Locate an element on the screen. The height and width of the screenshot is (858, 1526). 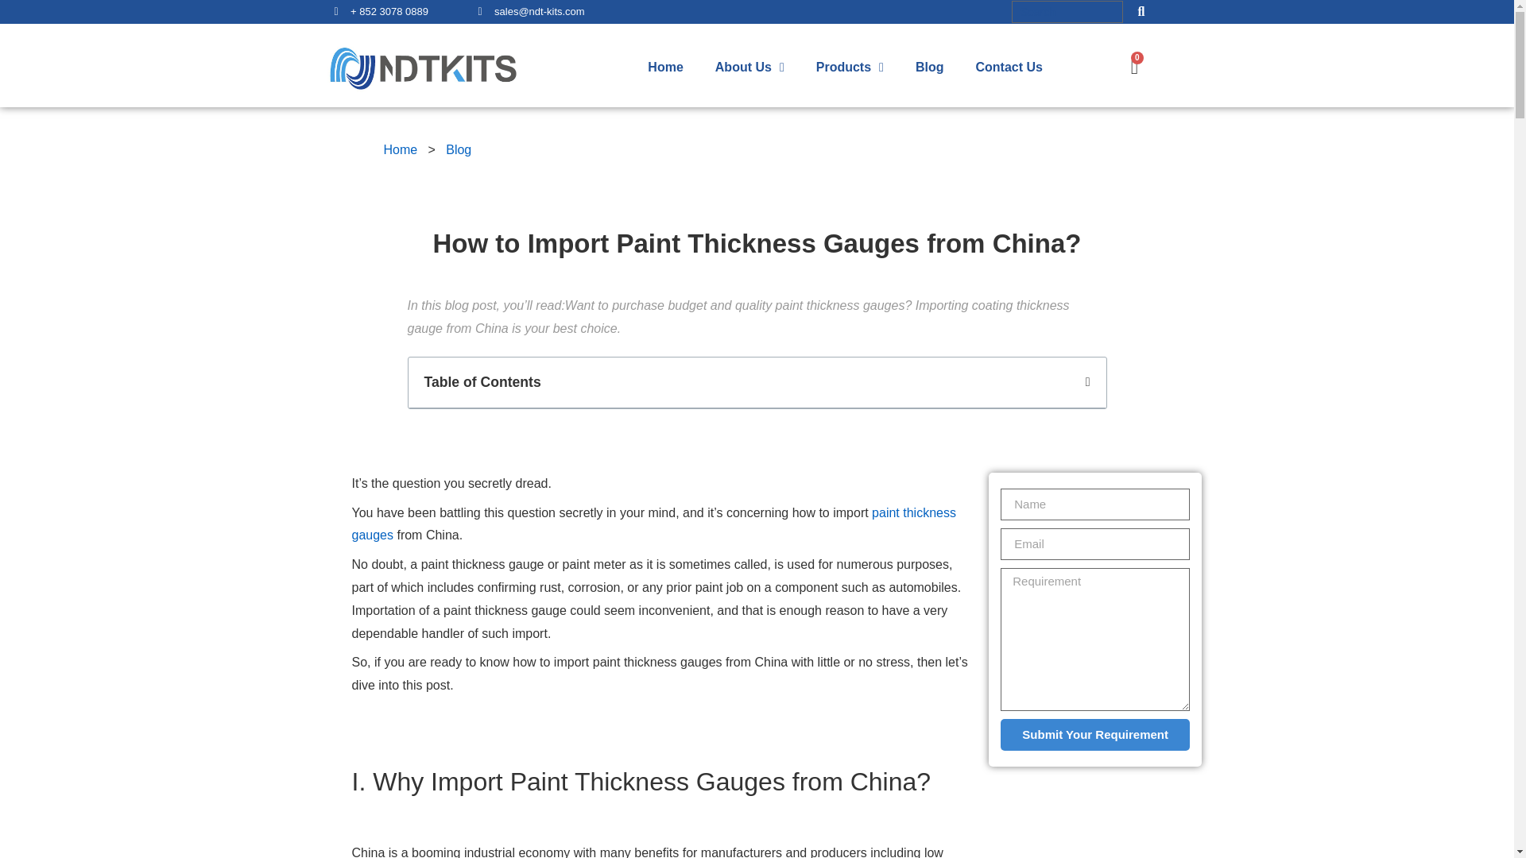
About Us is located at coordinates (749, 68).